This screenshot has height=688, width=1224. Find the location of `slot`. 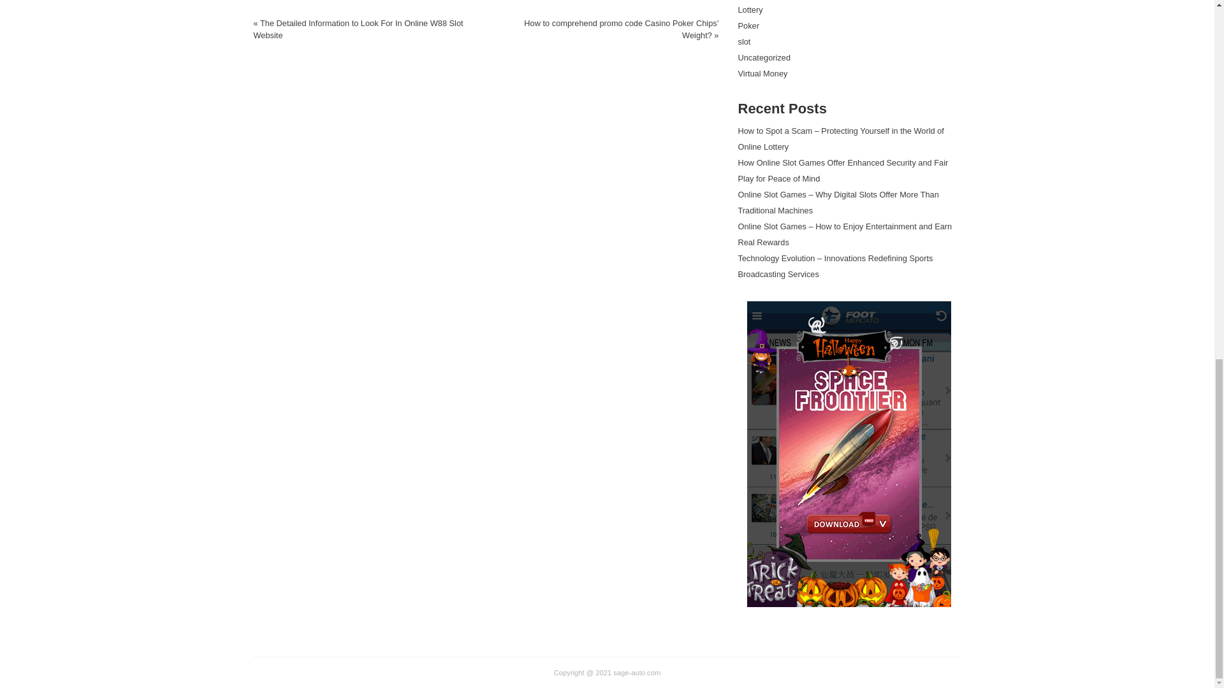

slot is located at coordinates (745, 42).